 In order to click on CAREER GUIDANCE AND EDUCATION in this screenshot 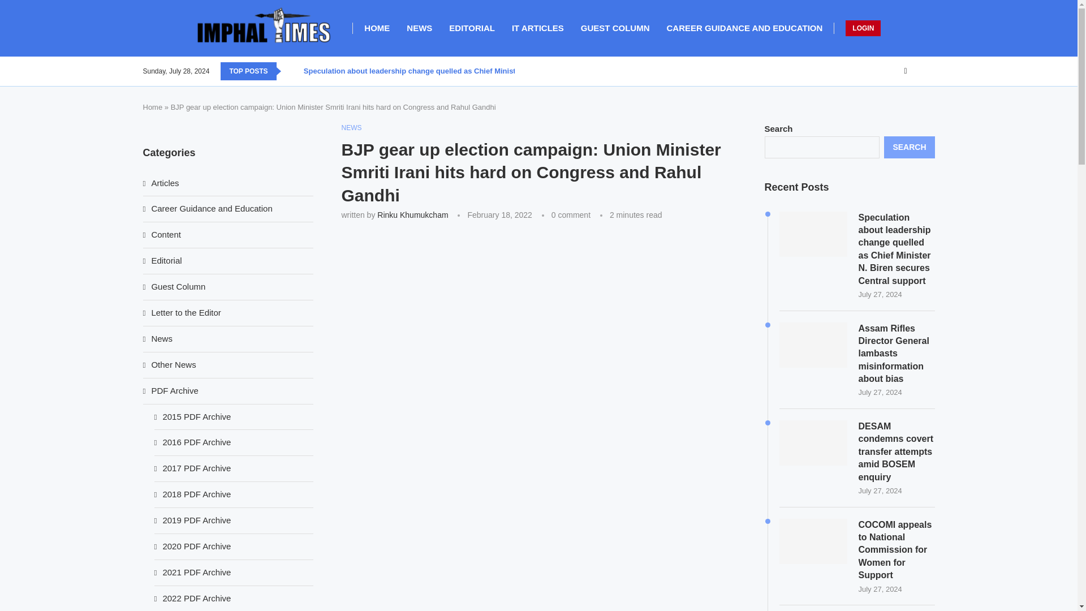, I will do `click(744, 28)`.